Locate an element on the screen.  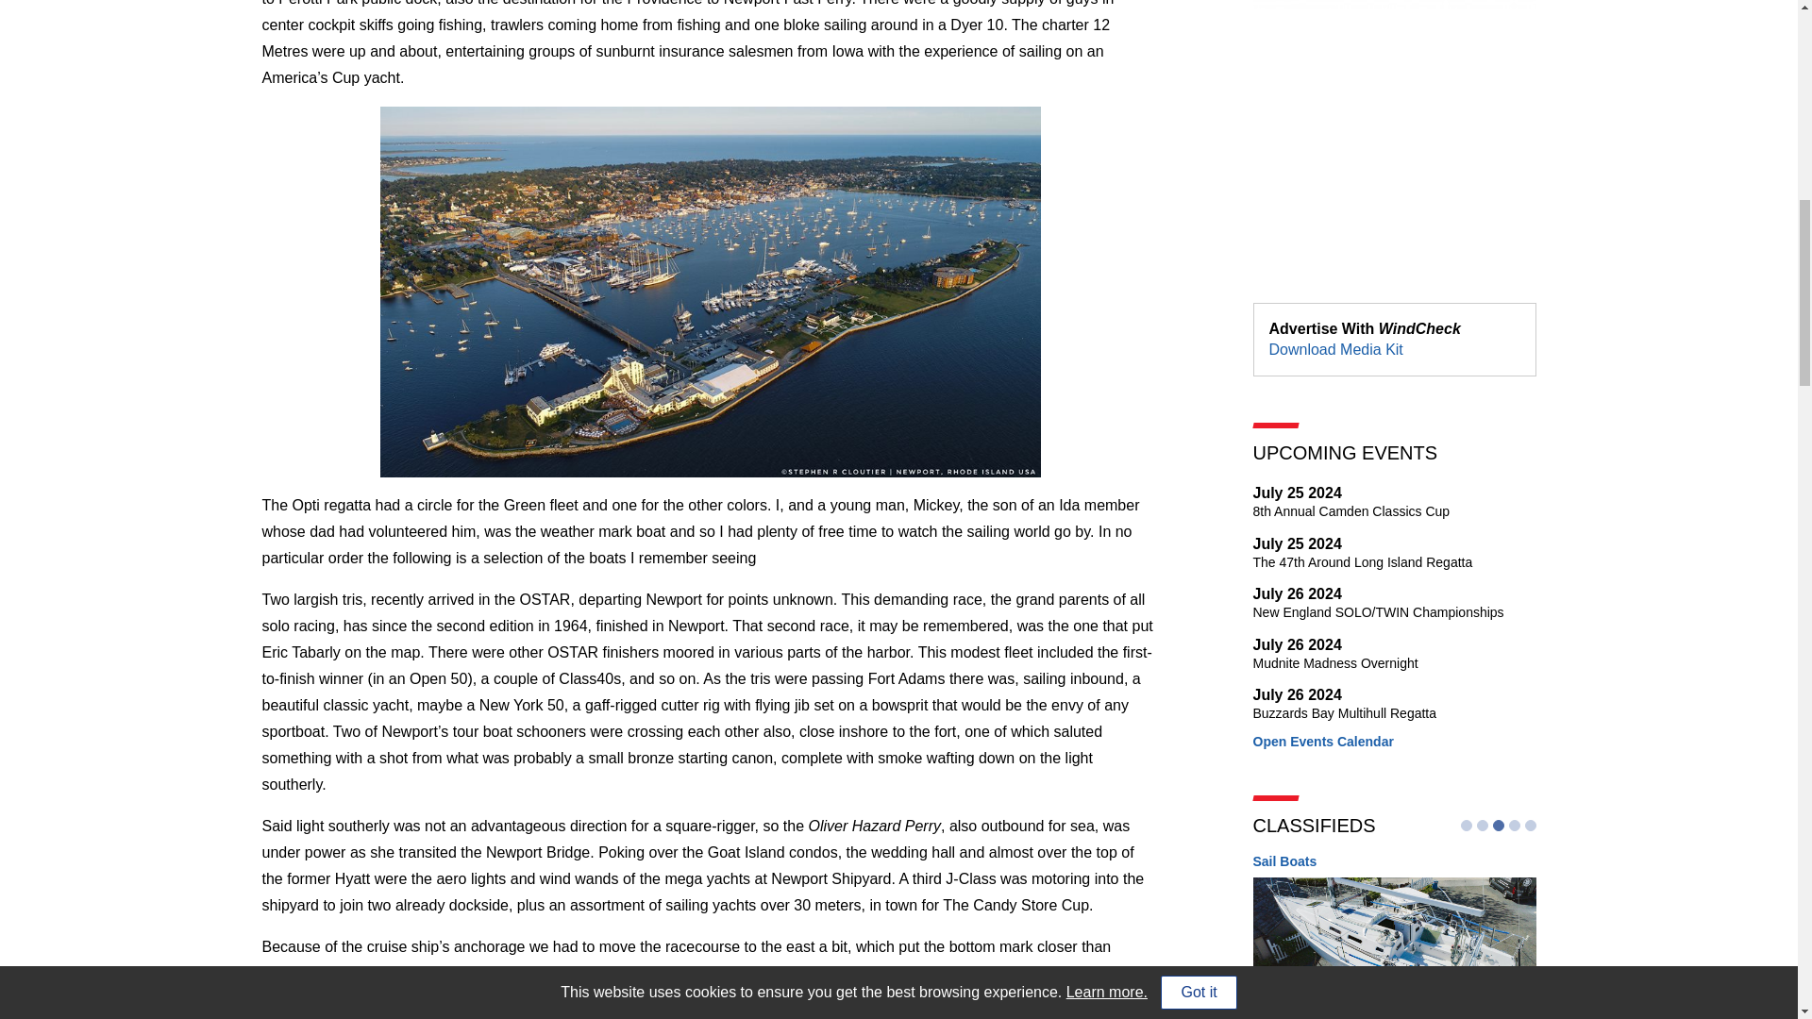
Download Media Kit is located at coordinates (1395, 500).